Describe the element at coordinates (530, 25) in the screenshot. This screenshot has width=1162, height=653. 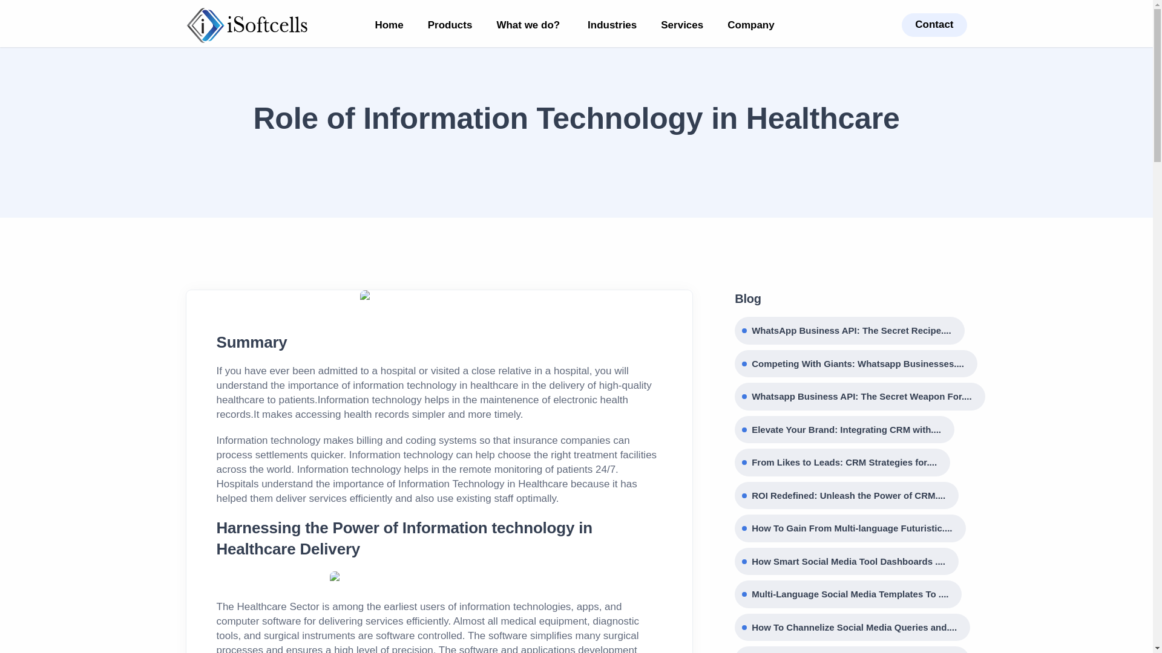
I see `What we do?` at that location.